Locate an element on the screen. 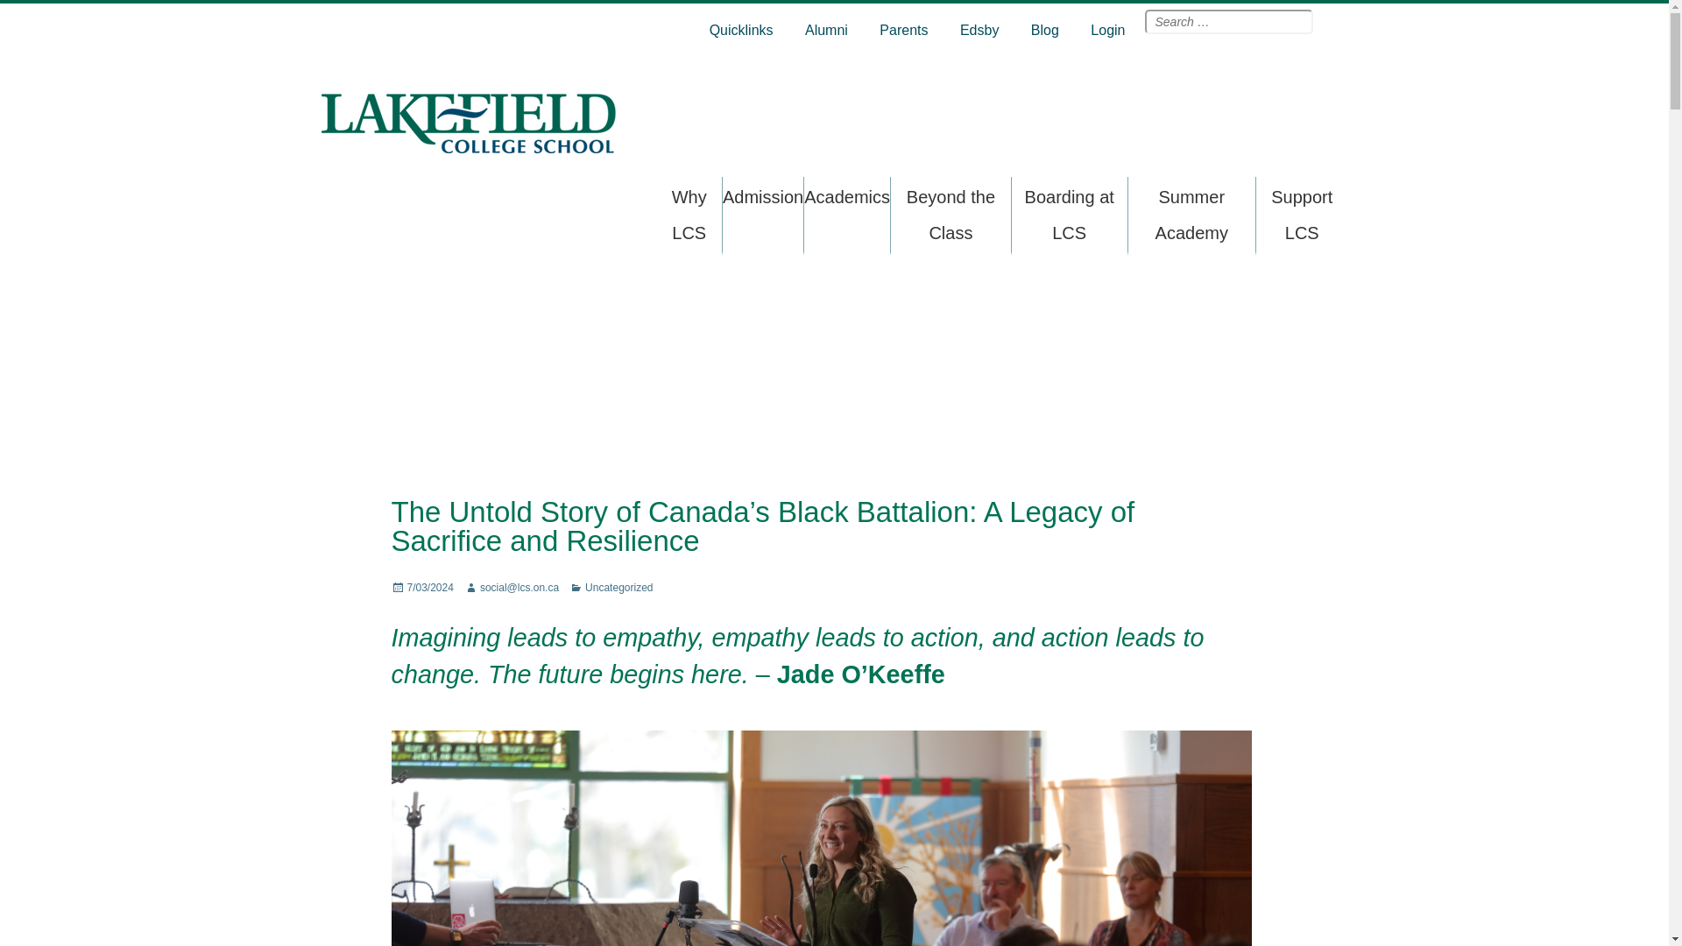  Blog is located at coordinates (1045, 30).